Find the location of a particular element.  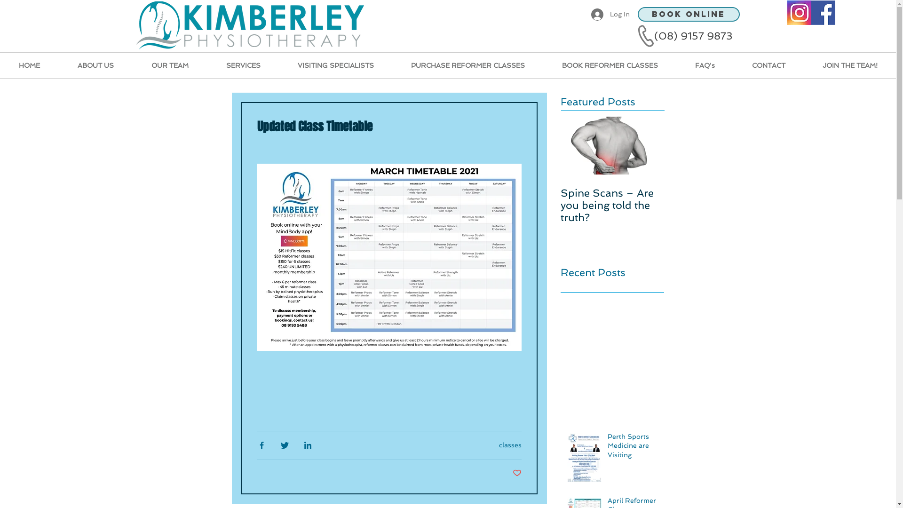

PURCHASE REFORMER CLASSES is located at coordinates (467, 65).